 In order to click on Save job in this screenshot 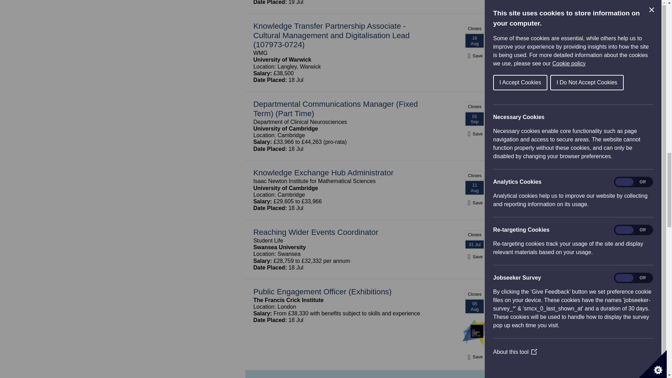, I will do `click(474, 56)`.